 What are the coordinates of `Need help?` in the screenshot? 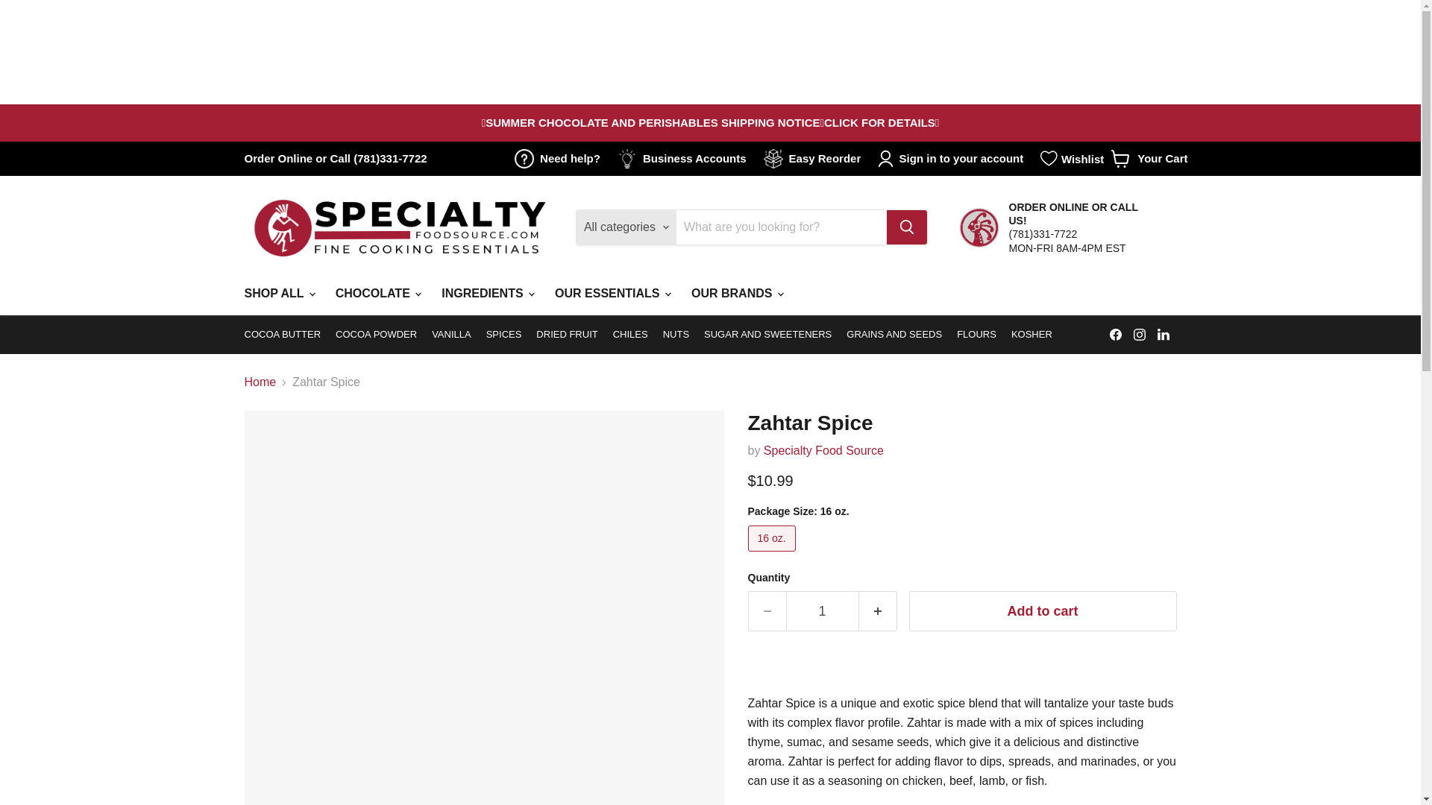 It's located at (559, 158).